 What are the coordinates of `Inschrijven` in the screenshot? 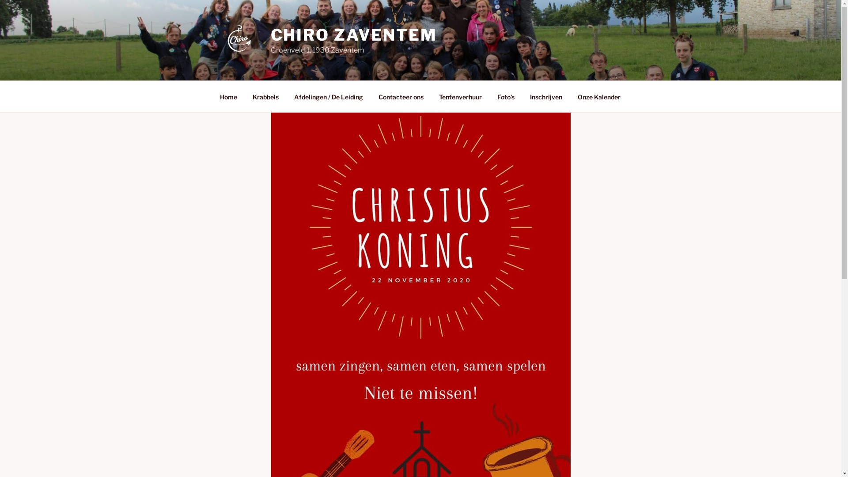 It's located at (546, 96).